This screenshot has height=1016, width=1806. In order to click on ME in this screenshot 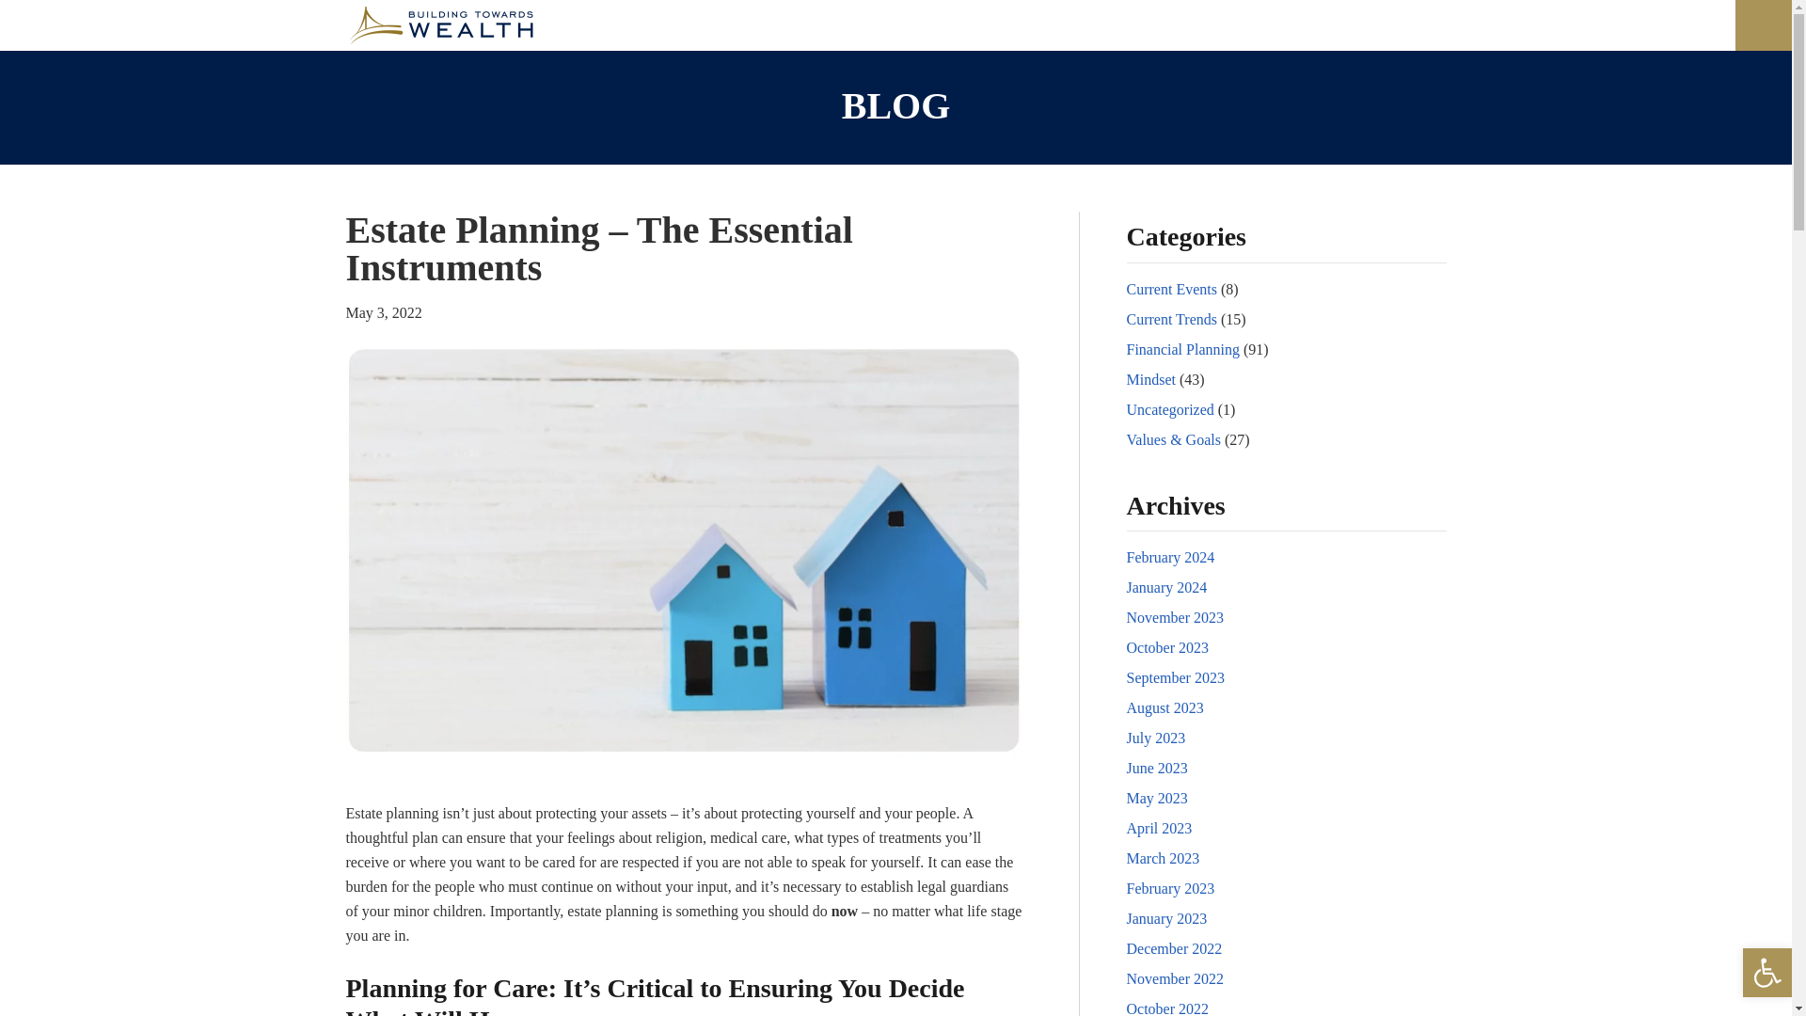, I will do `click(1212, 24)`.